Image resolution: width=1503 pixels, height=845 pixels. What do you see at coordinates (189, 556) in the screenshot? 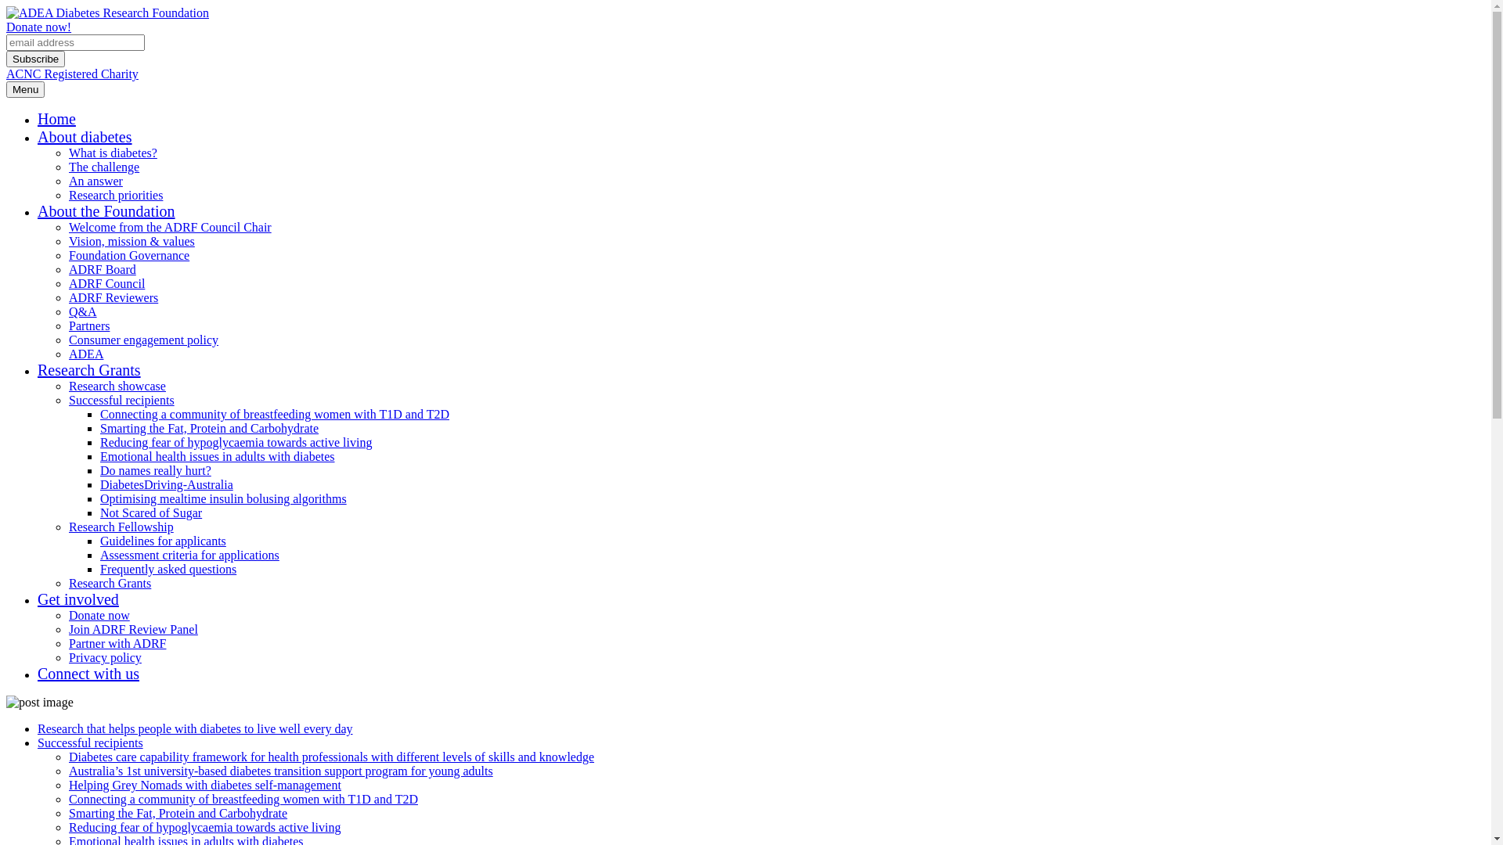
I see `Assessment criteria for applications` at bounding box center [189, 556].